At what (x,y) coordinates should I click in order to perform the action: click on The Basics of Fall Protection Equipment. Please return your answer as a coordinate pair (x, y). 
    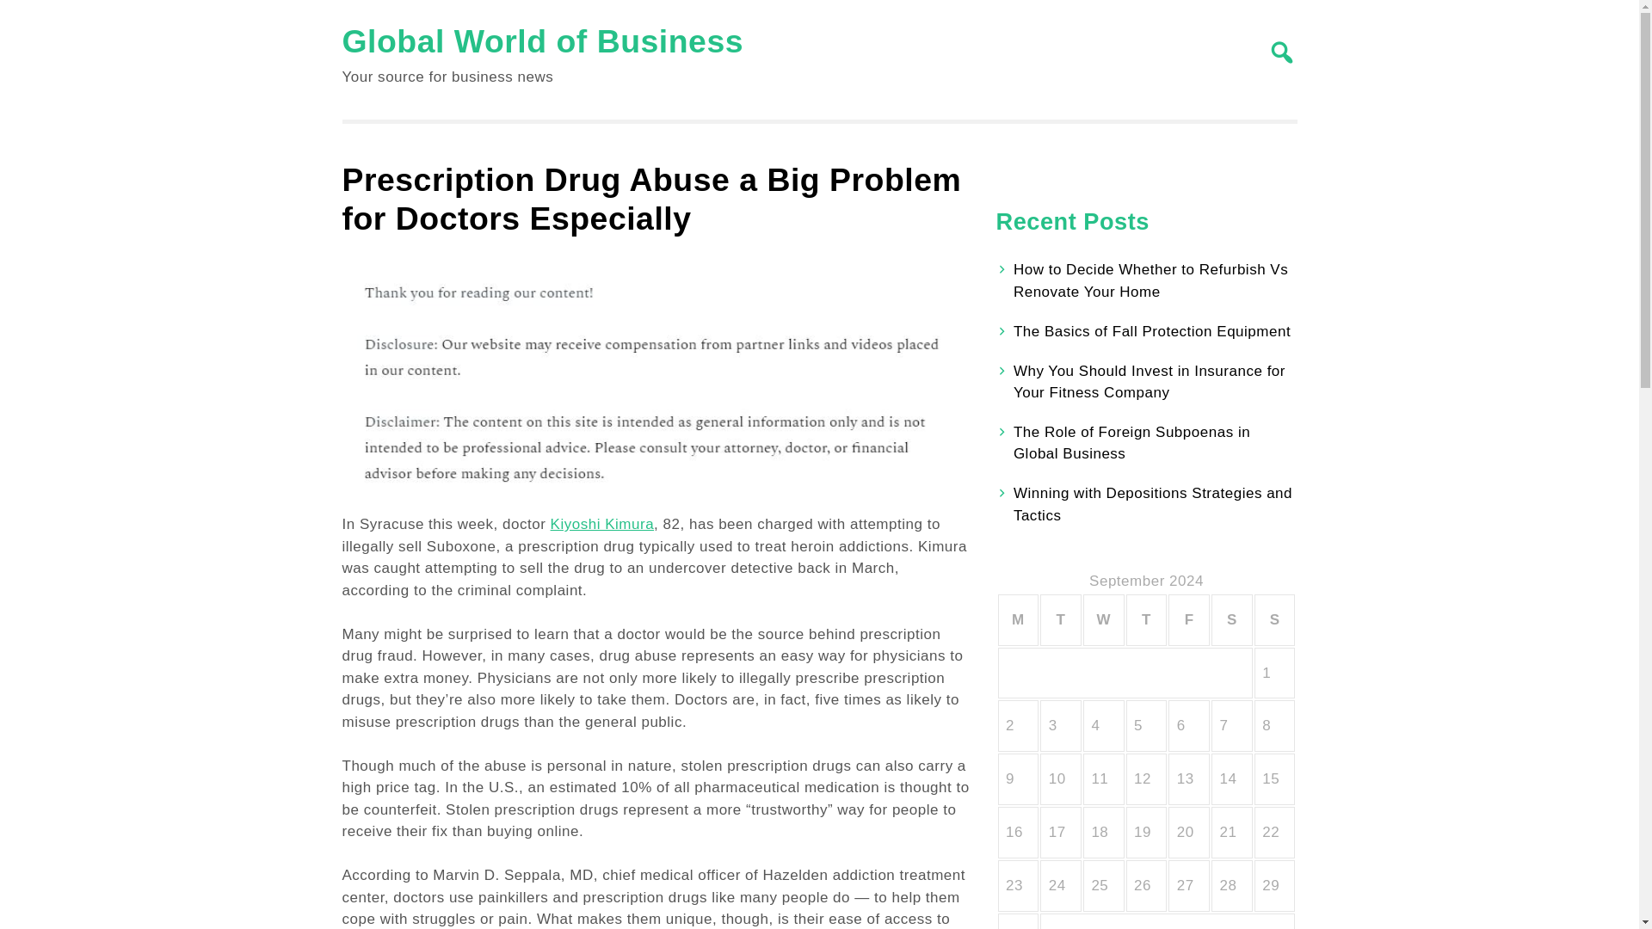
    Looking at the image, I should click on (1151, 331).